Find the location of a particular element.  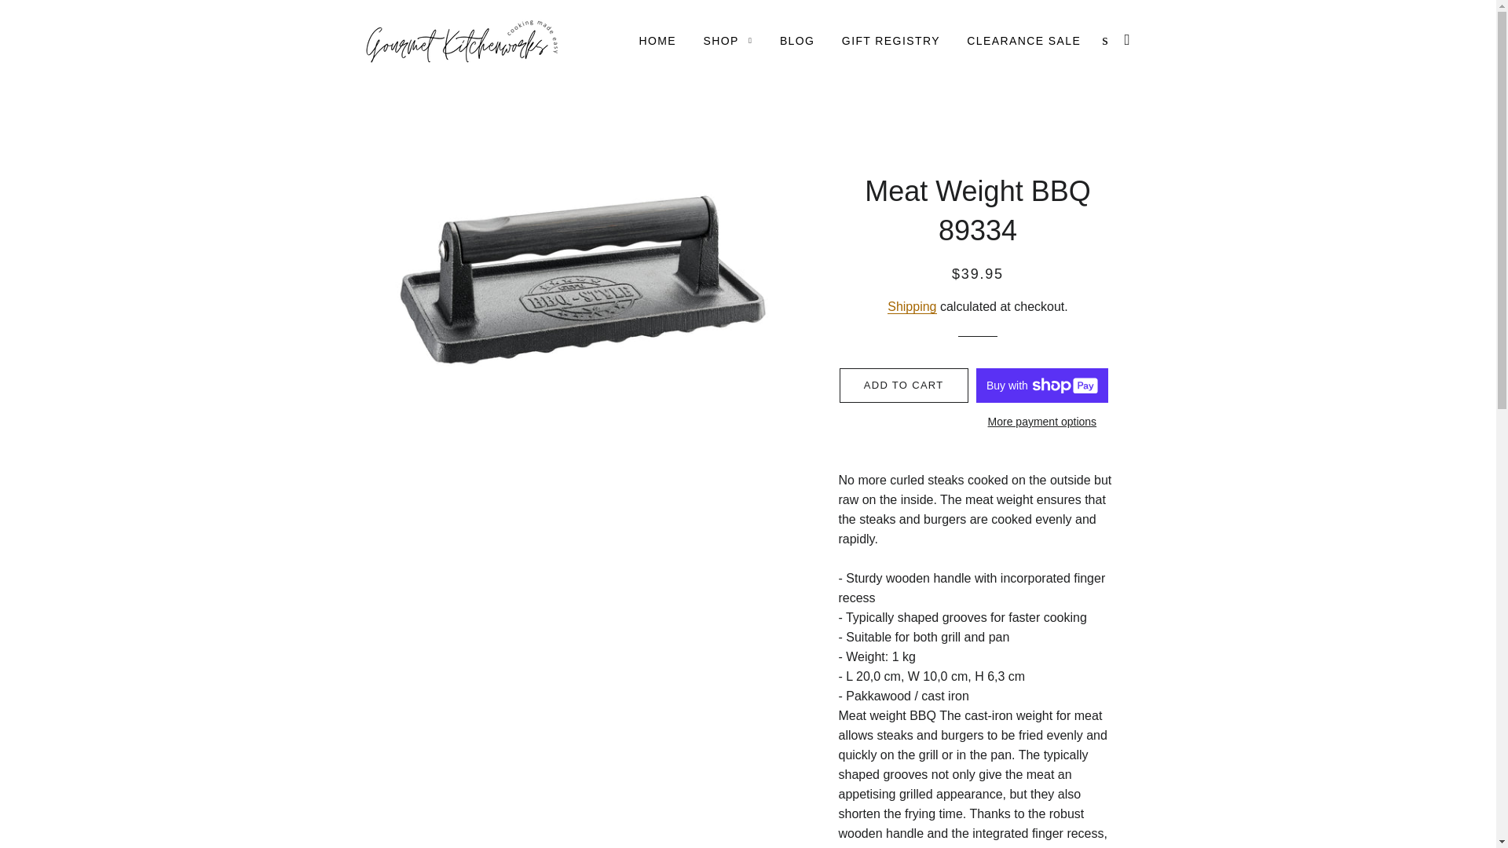

HOME is located at coordinates (657, 41).